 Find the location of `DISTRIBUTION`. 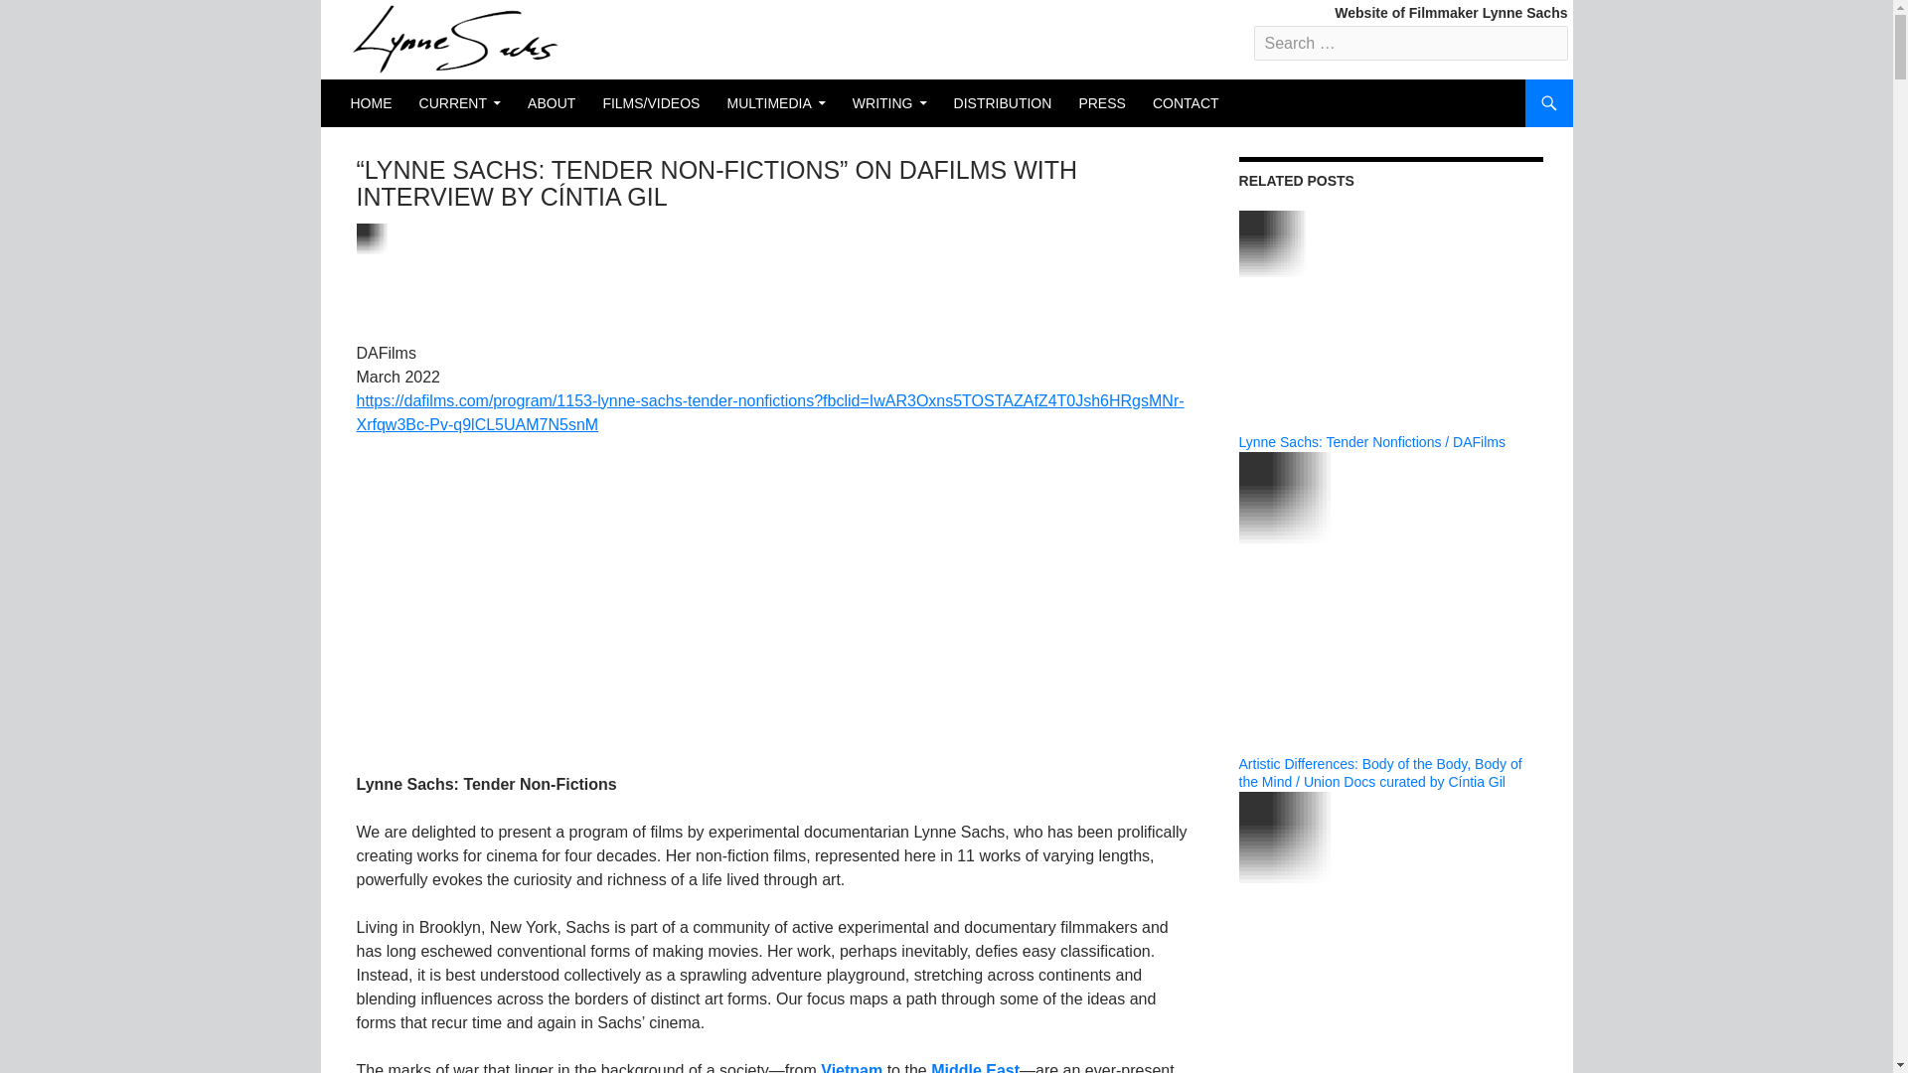

DISTRIBUTION is located at coordinates (1004, 103).